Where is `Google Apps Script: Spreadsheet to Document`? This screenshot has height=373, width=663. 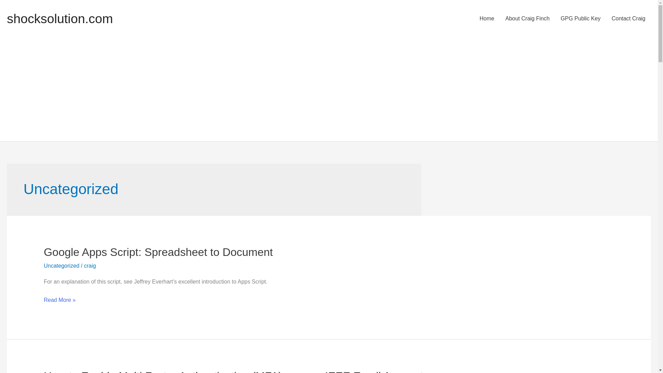 Google Apps Script: Spreadsheet to Document is located at coordinates (158, 252).